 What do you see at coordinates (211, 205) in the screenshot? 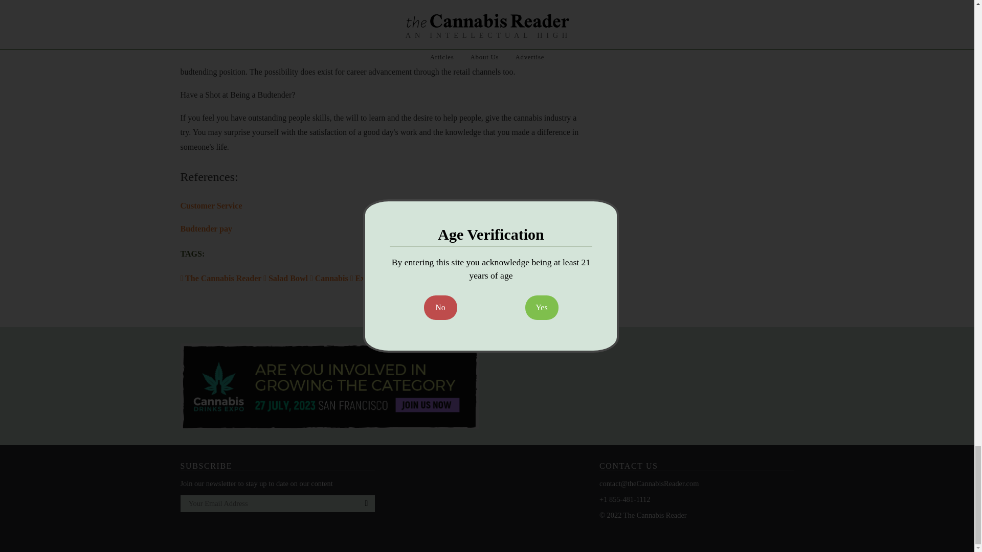
I see `Customer Service` at bounding box center [211, 205].